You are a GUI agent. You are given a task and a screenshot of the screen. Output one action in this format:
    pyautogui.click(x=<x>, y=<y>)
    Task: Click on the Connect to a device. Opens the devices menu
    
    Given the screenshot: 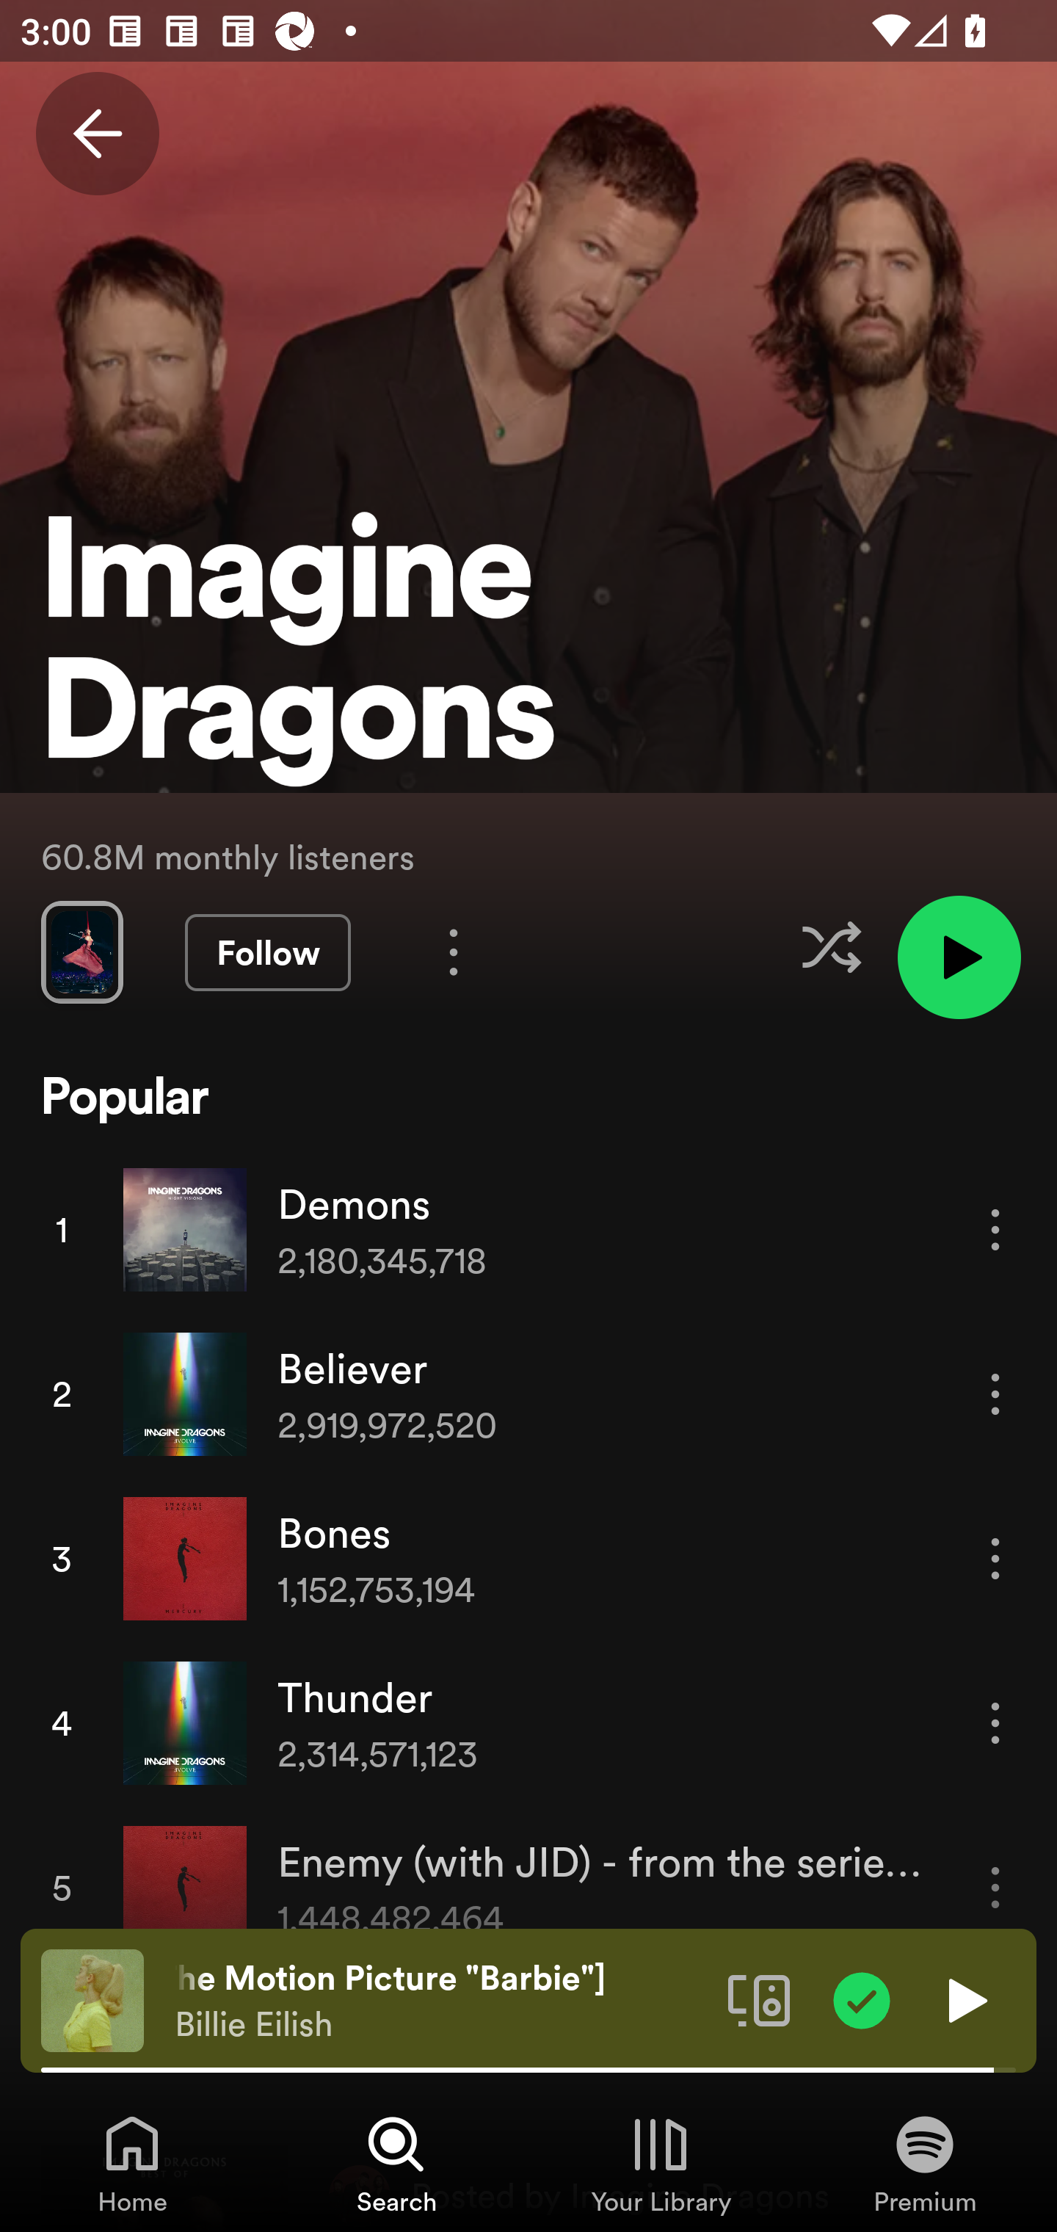 What is the action you would take?
    pyautogui.click(x=759, y=1999)
    